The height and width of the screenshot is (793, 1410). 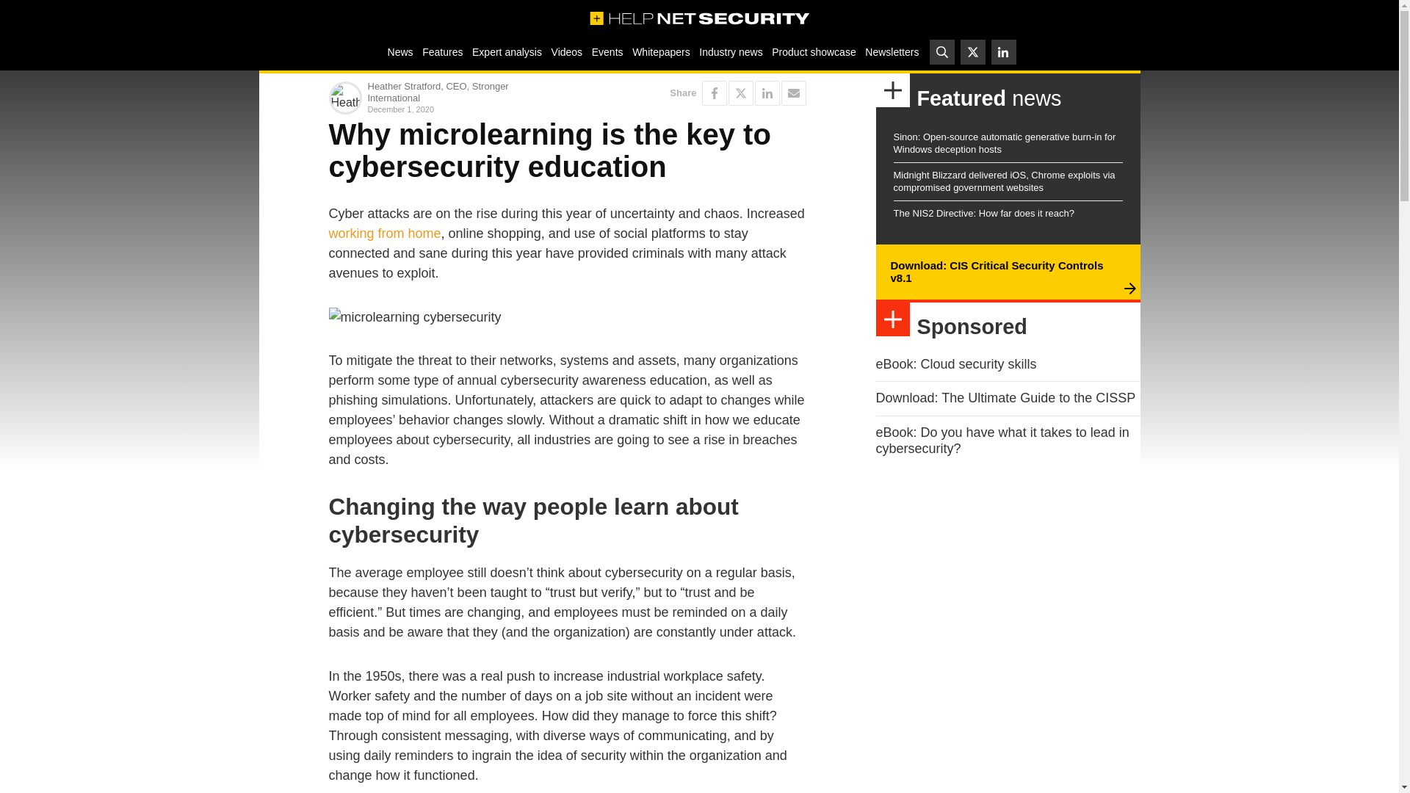 I want to click on Industry news, so click(x=731, y=51).